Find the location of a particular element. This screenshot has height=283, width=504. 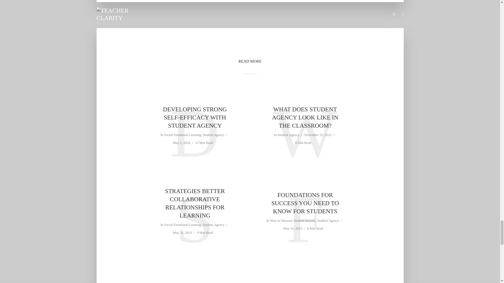

WHAT DOES STUDENT AGENCY LOOK LIKE IN THE CLASSROOM? is located at coordinates (305, 117).